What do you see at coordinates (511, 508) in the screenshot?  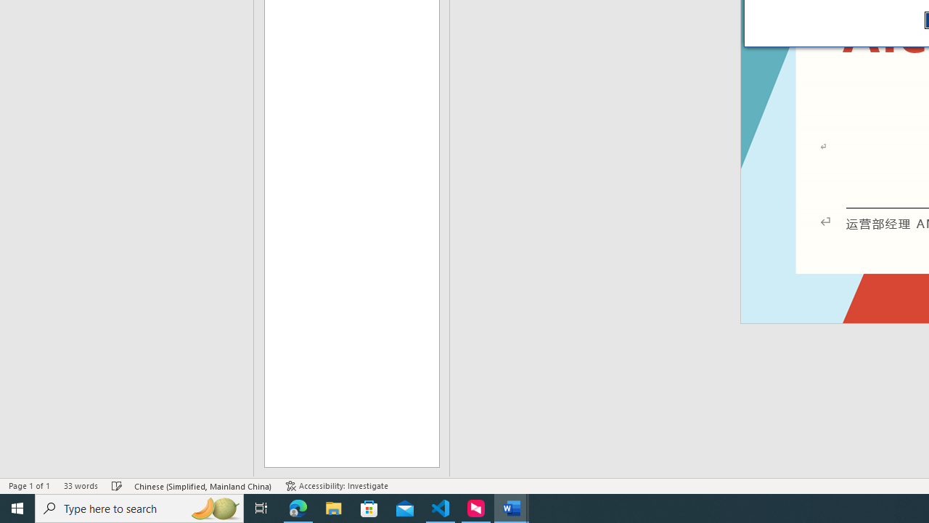 I see `Word - 2 running windows` at bounding box center [511, 508].